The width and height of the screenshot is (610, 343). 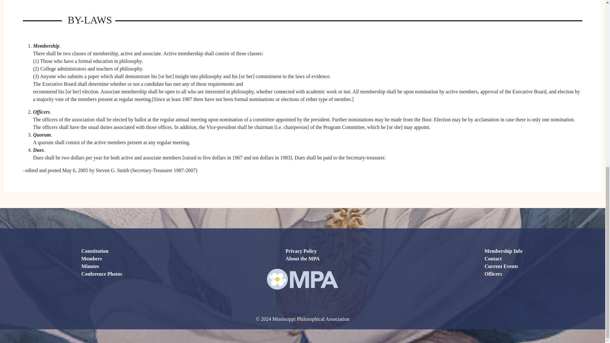 I want to click on Constitution, so click(x=95, y=251).